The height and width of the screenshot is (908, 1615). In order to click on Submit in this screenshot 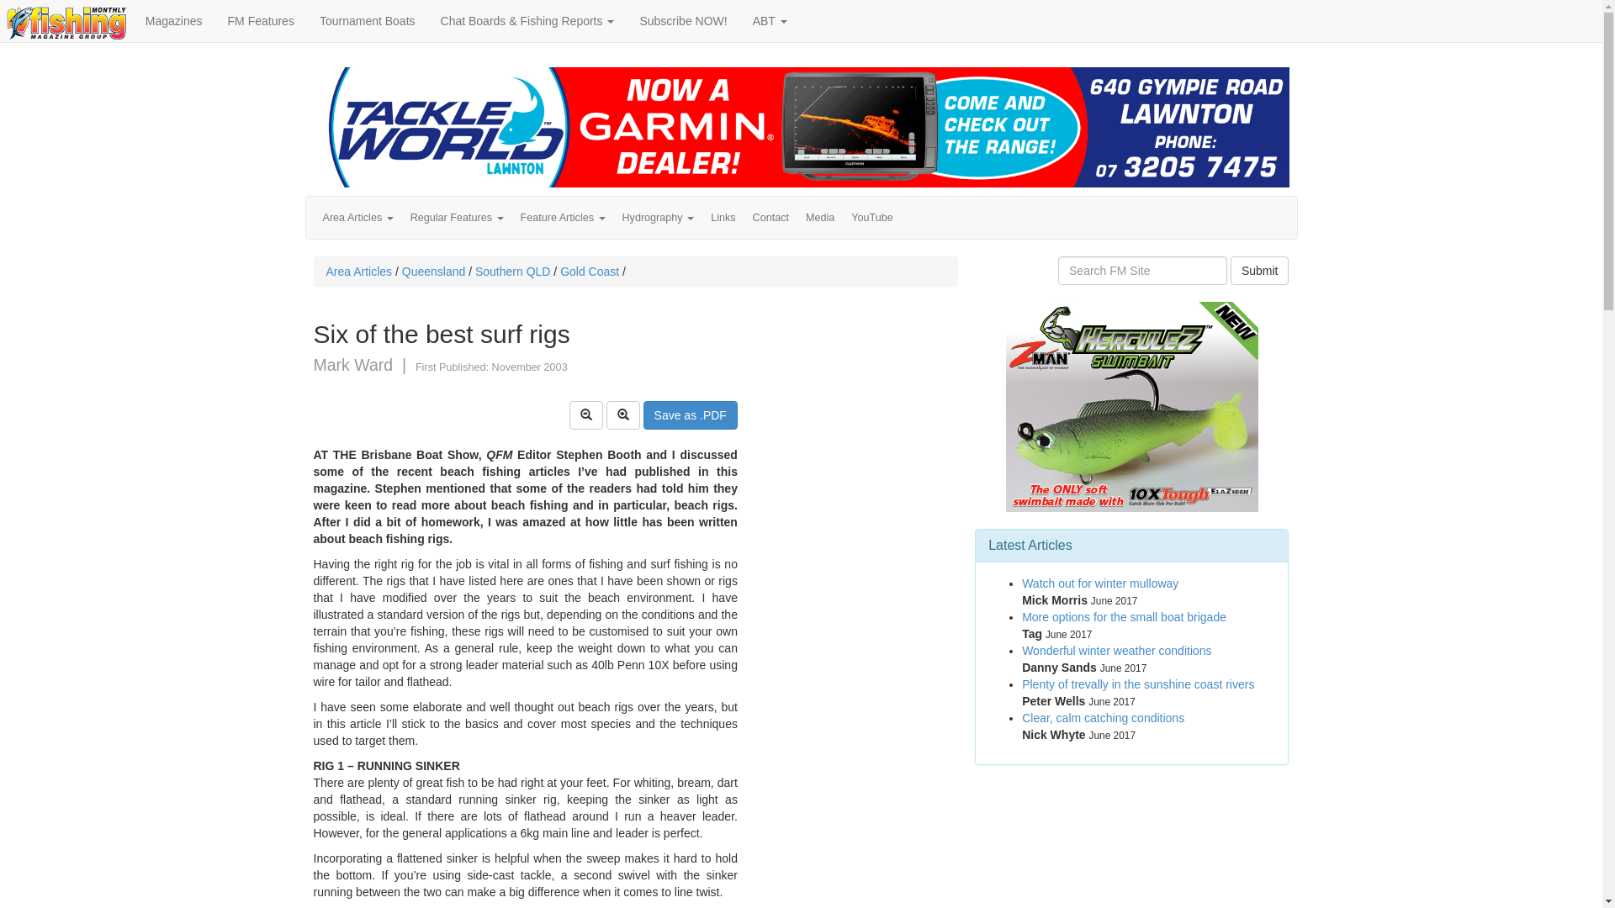, I will do `click(1260, 271)`.